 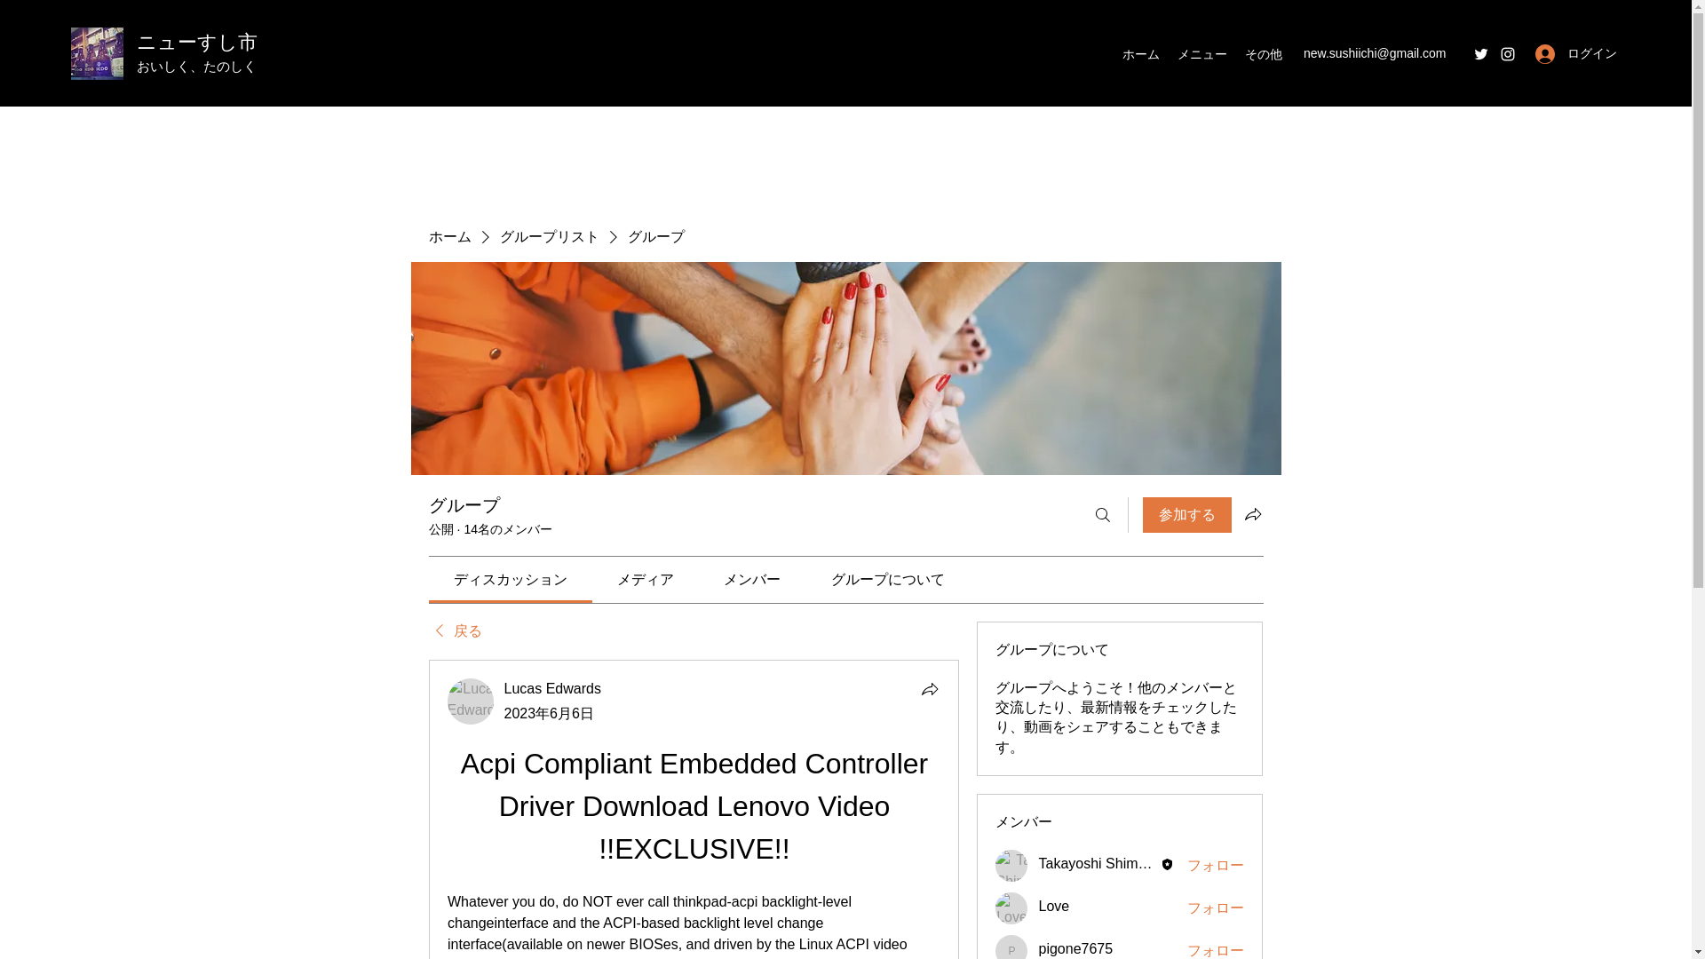 What do you see at coordinates (1011, 947) in the screenshot?
I see `pigone7675` at bounding box center [1011, 947].